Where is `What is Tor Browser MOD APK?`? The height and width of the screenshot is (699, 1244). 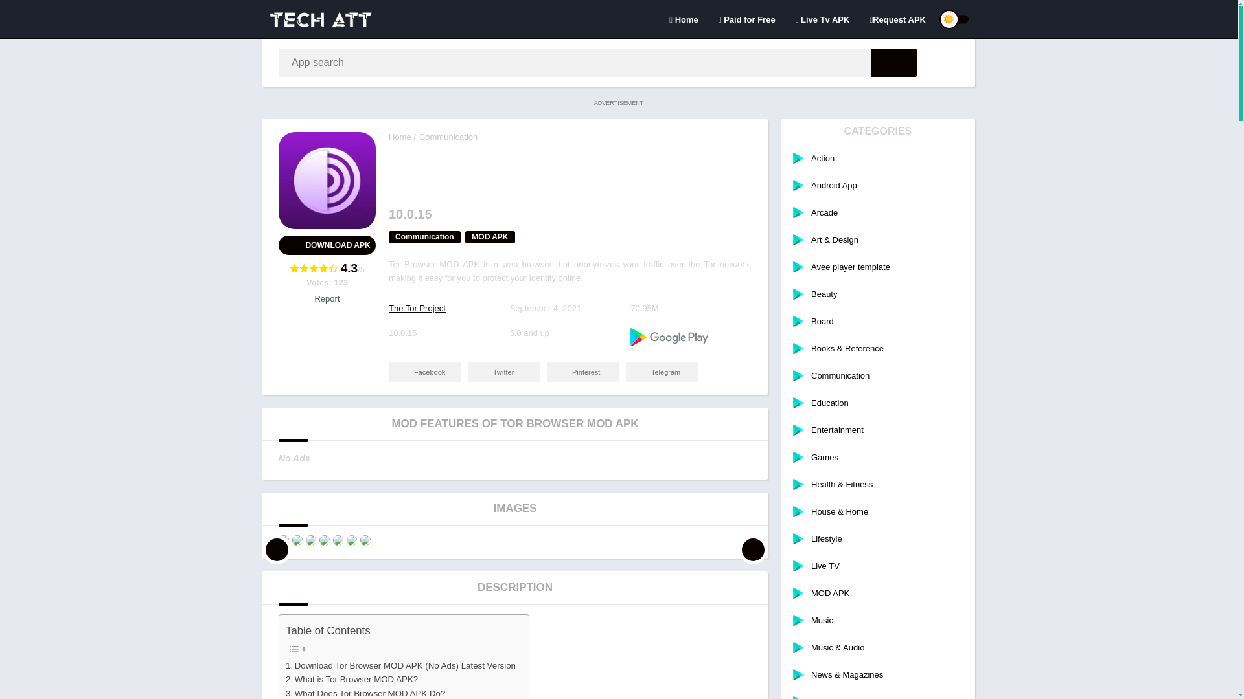
What is Tor Browser MOD APK? is located at coordinates (352, 678).